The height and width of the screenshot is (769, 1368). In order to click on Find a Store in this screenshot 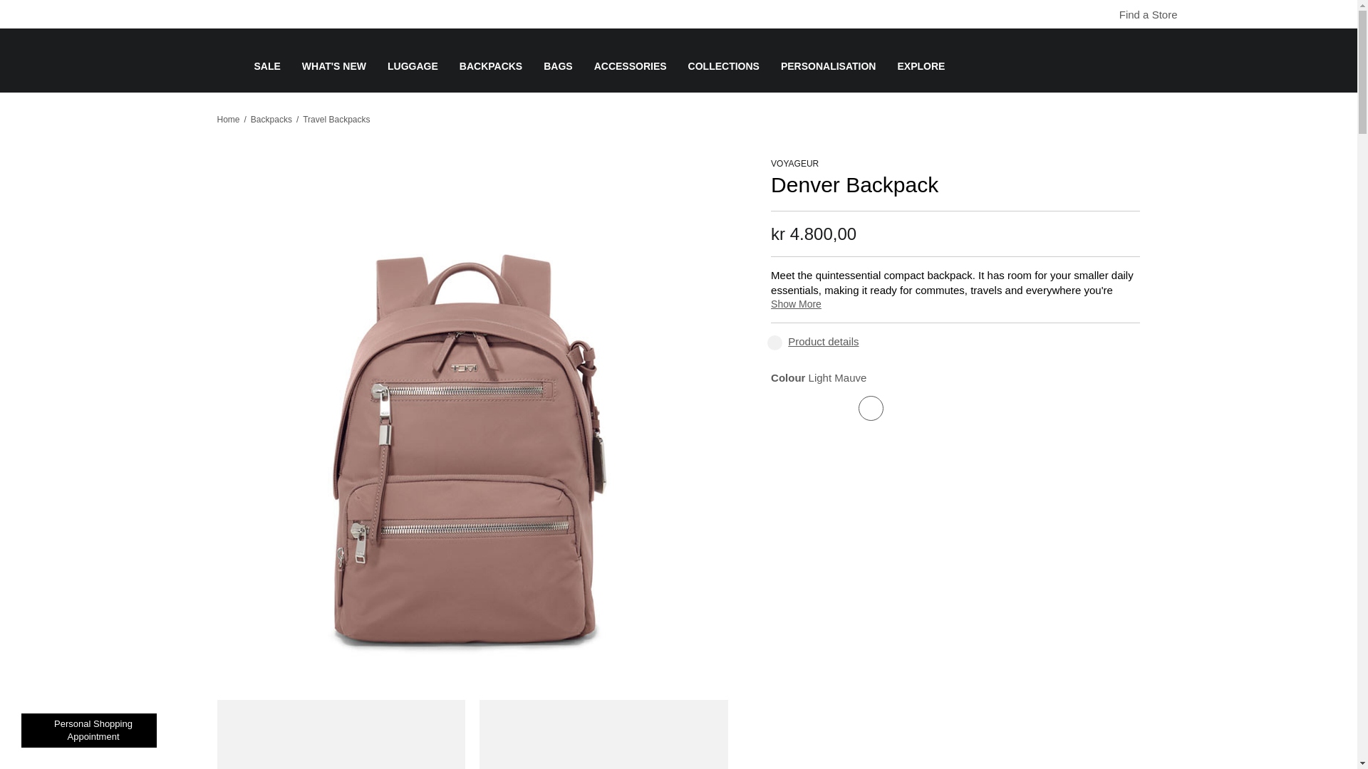, I will do `click(1141, 14)`.